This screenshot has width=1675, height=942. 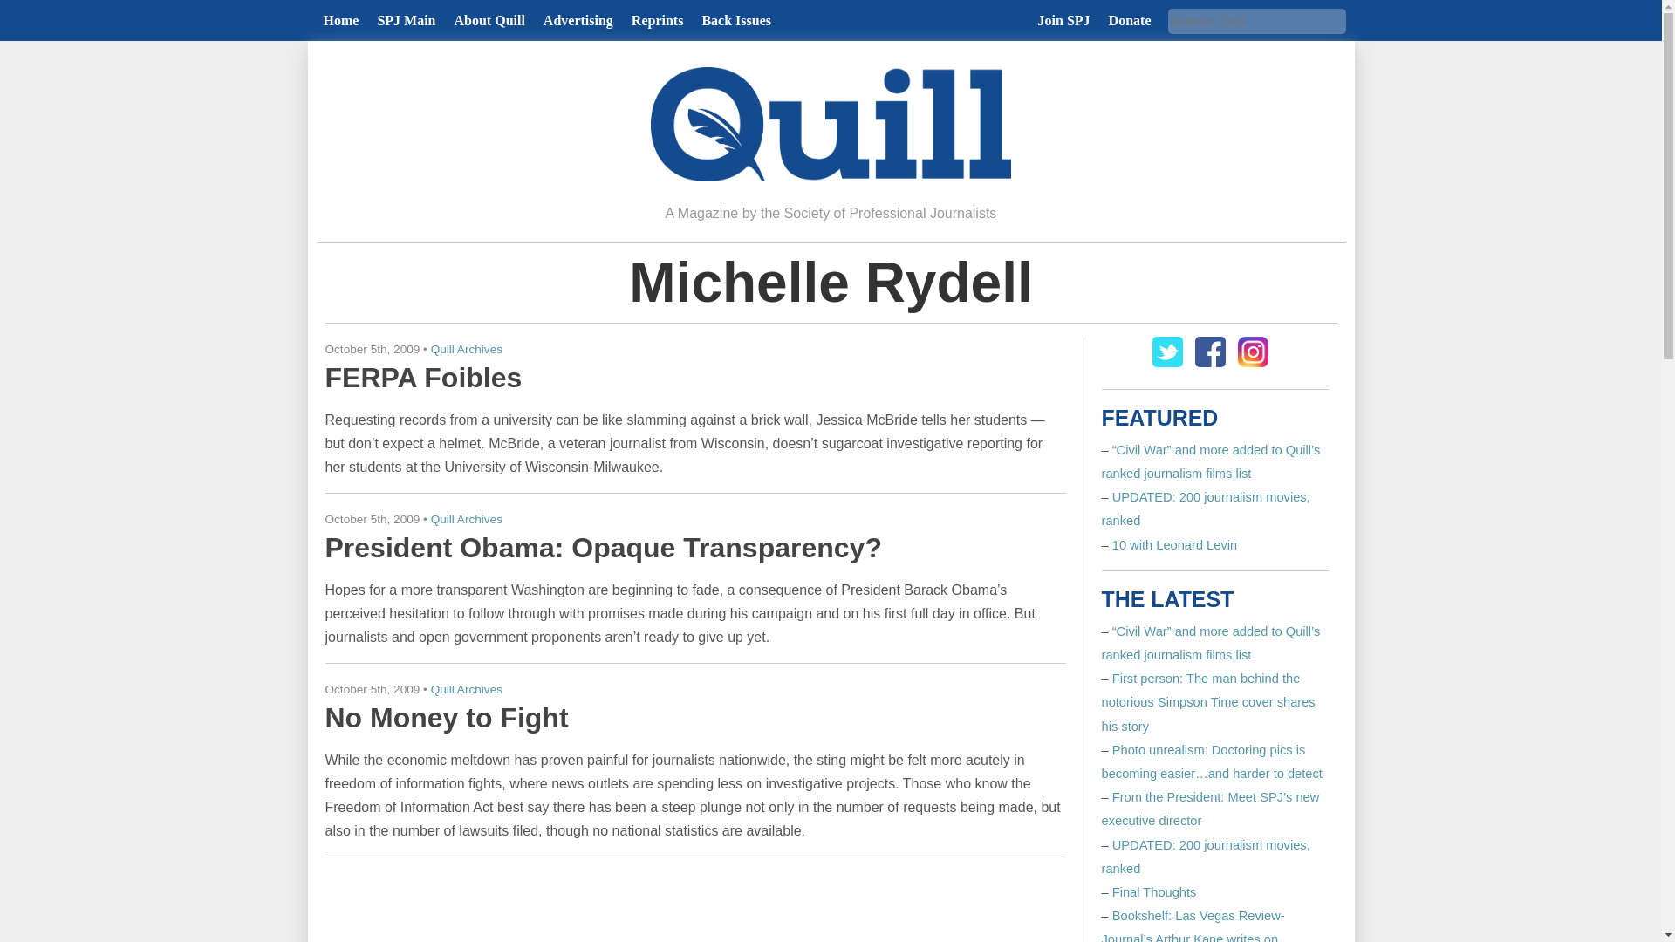 What do you see at coordinates (602, 548) in the screenshot?
I see `President Obama: Opaque Transparency?` at bounding box center [602, 548].